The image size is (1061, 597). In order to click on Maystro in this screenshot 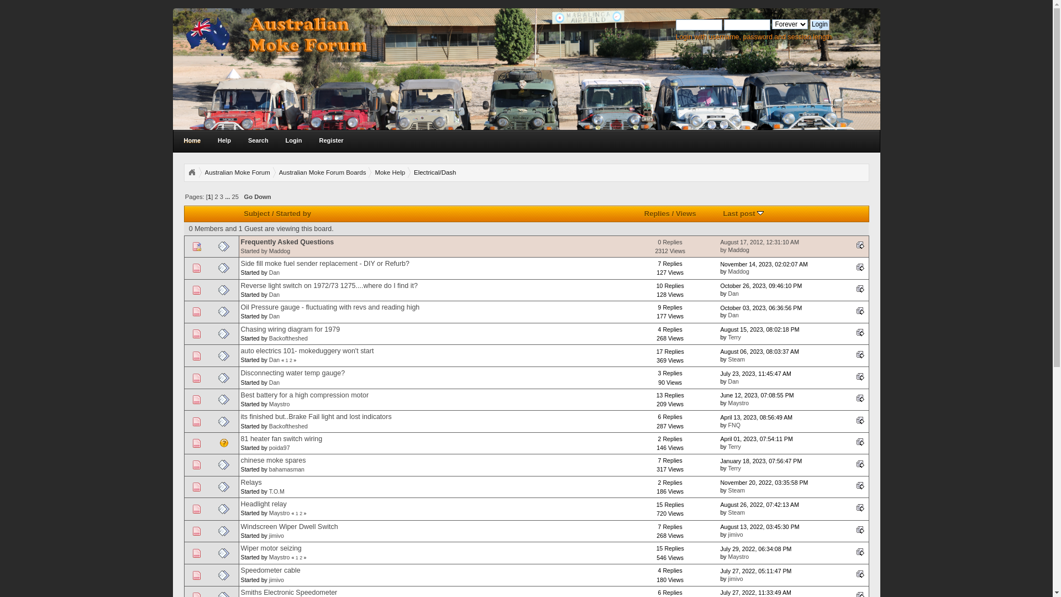, I will do `click(280, 557)`.